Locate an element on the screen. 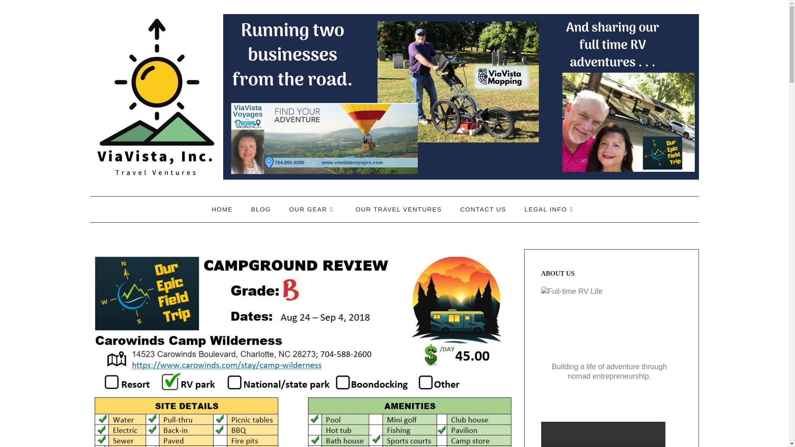 Image resolution: width=795 pixels, height=447 pixels. HOME is located at coordinates (222, 209).